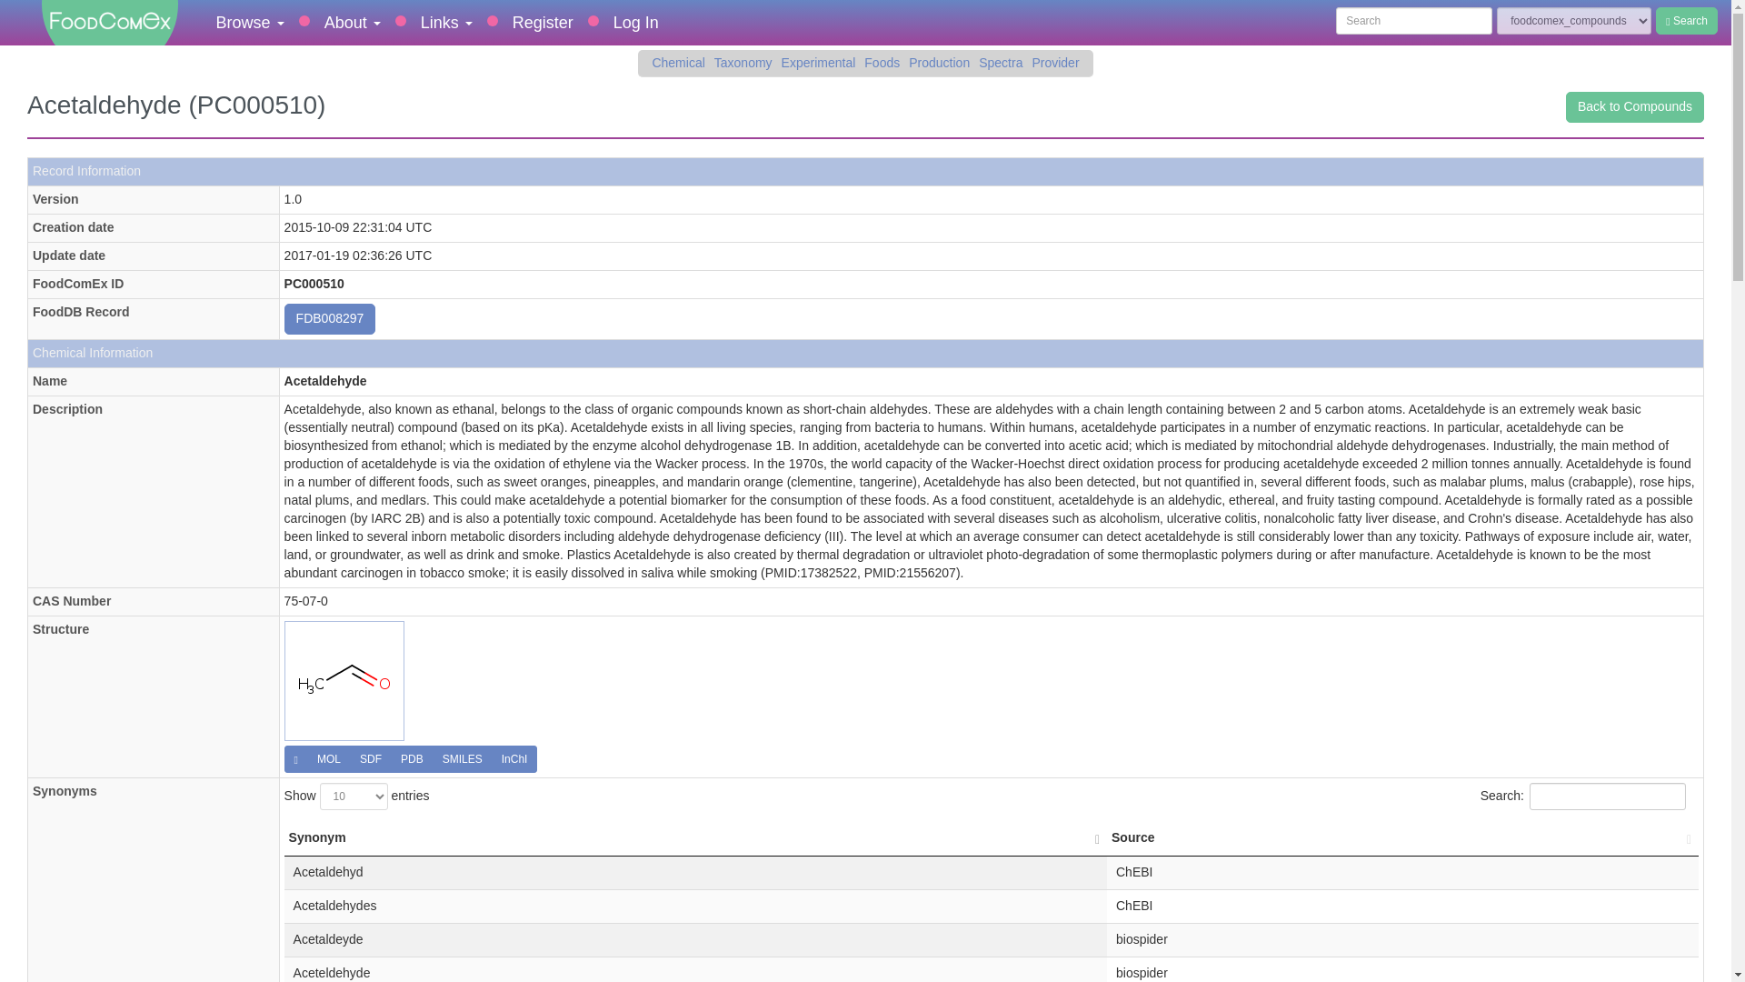 The height and width of the screenshot is (982, 1745). I want to click on PDB, so click(412, 758).